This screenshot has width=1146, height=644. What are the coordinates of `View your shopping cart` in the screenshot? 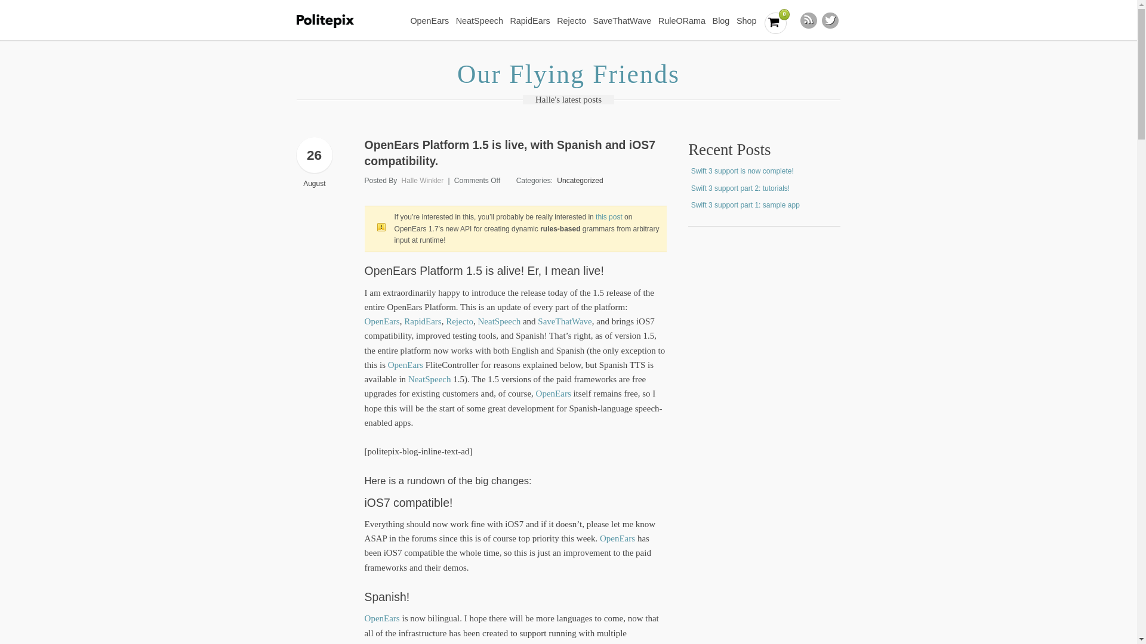 It's located at (775, 23).